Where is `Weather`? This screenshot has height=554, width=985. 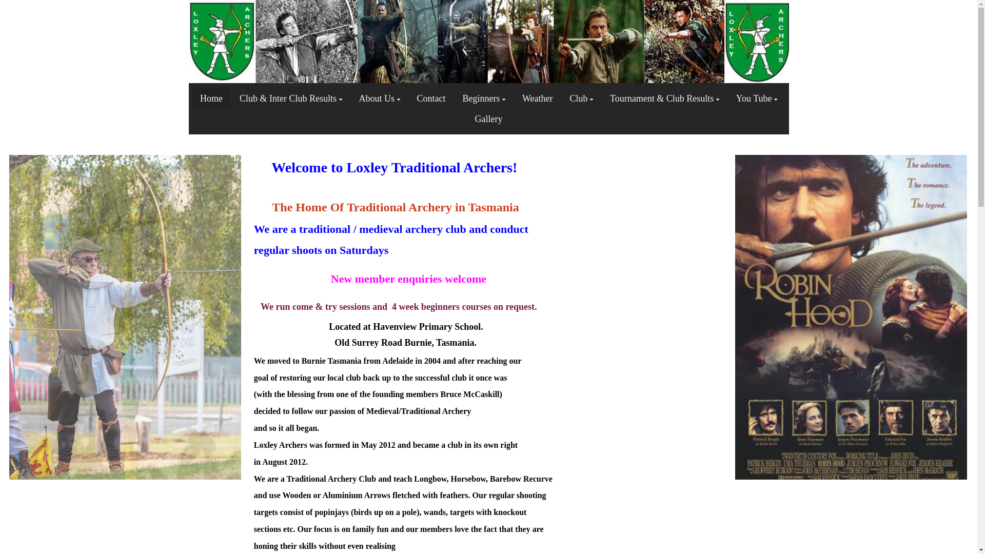
Weather is located at coordinates (538, 98).